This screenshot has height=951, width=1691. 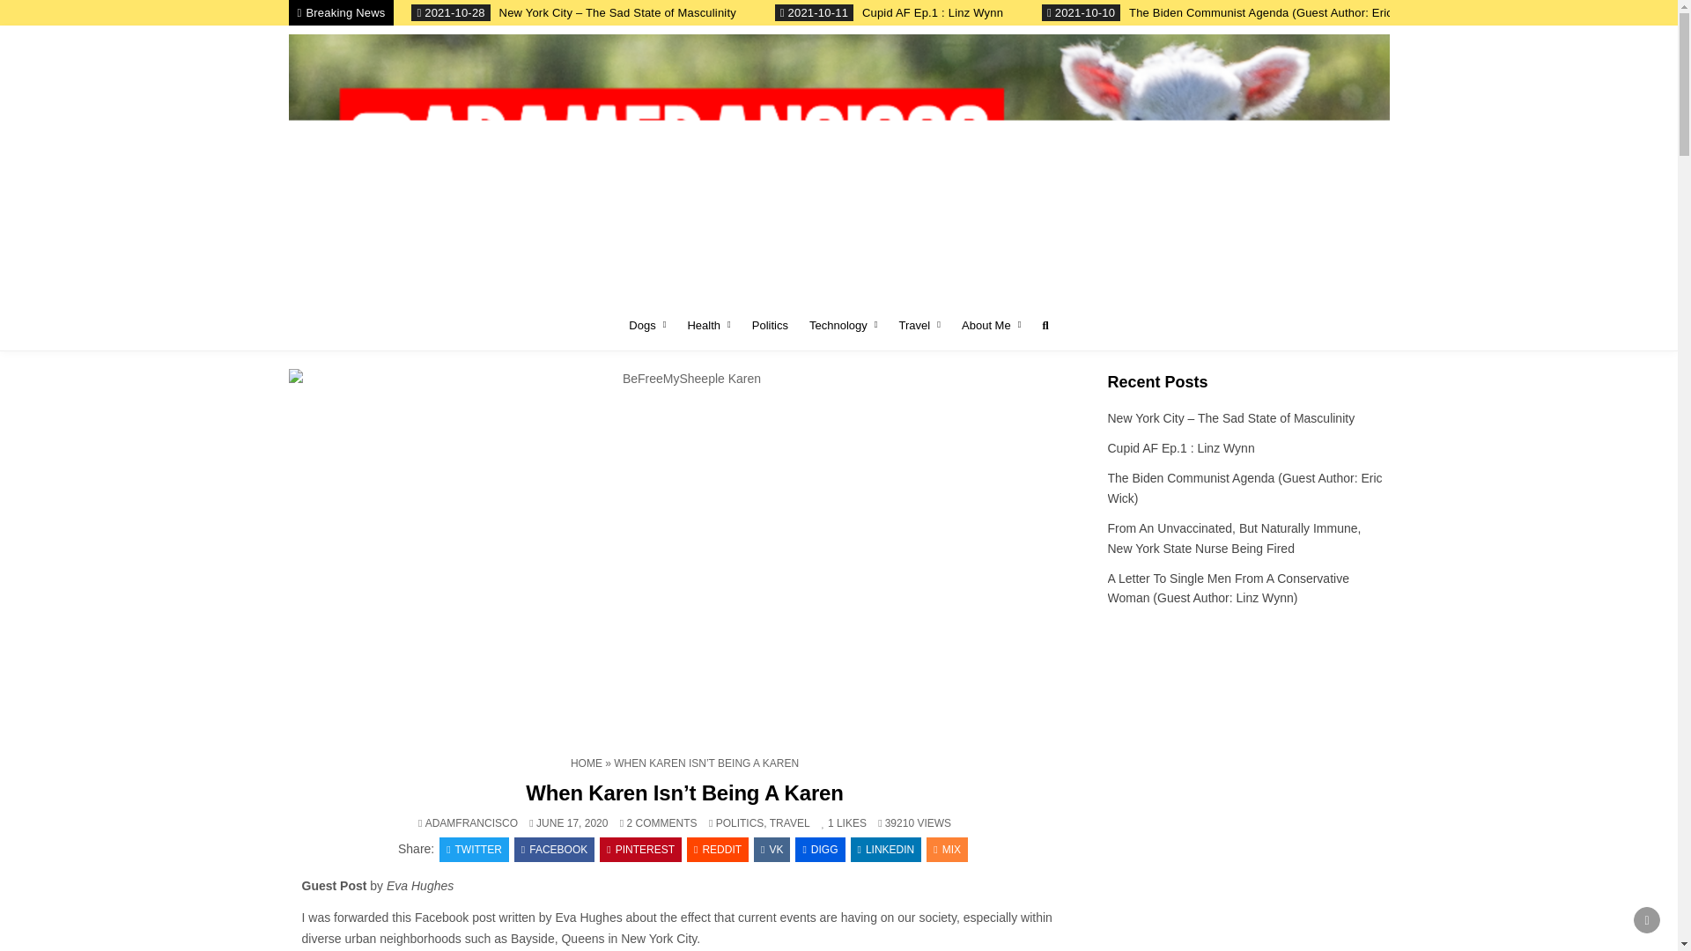 I want to click on  2021-10-11 Cupid AF Ep.1 : Linz Wynn, so click(x=891, y=12).